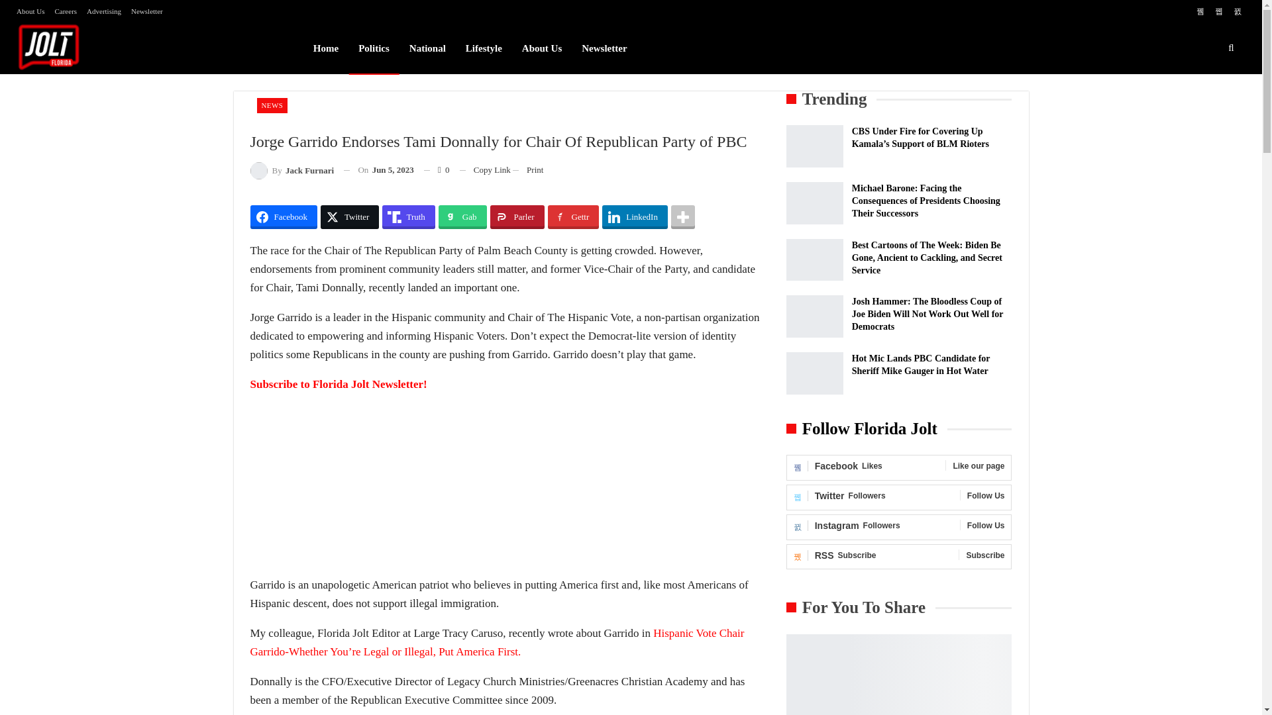  Describe the element at coordinates (408, 216) in the screenshot. I see `Truth` at that location.